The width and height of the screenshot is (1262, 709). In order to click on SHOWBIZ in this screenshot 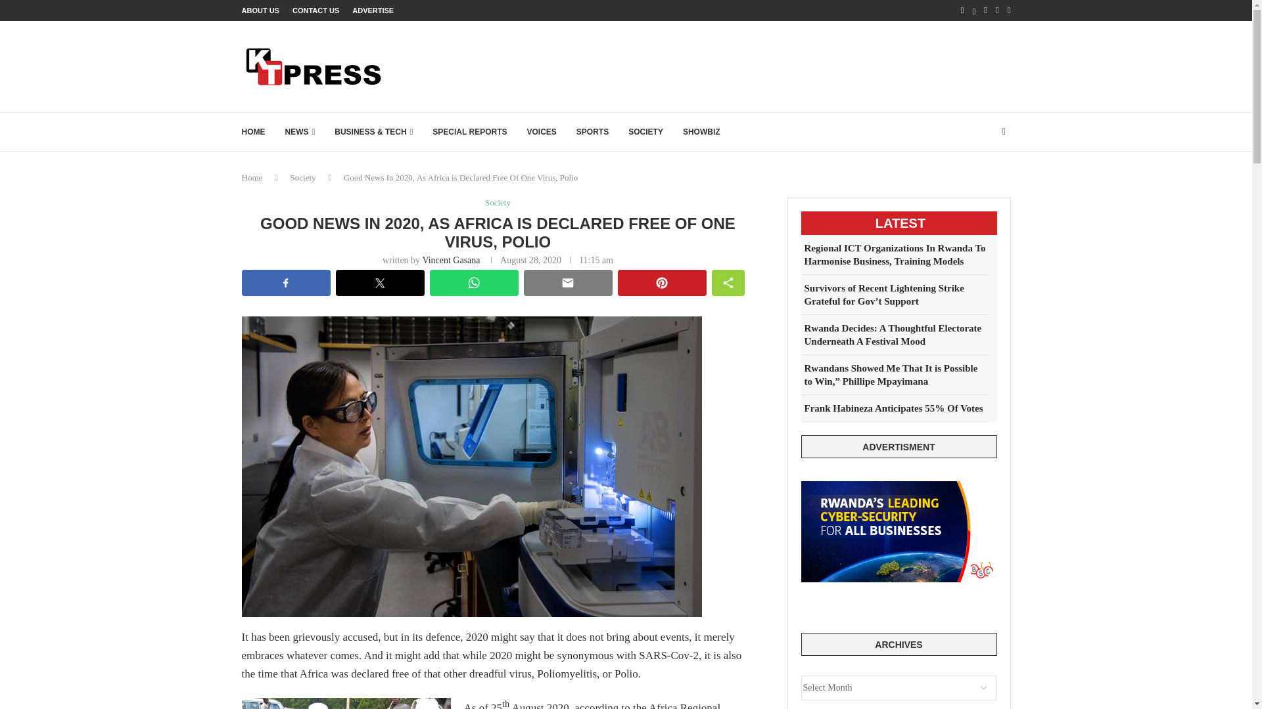, I will do `click(701, 131)`.